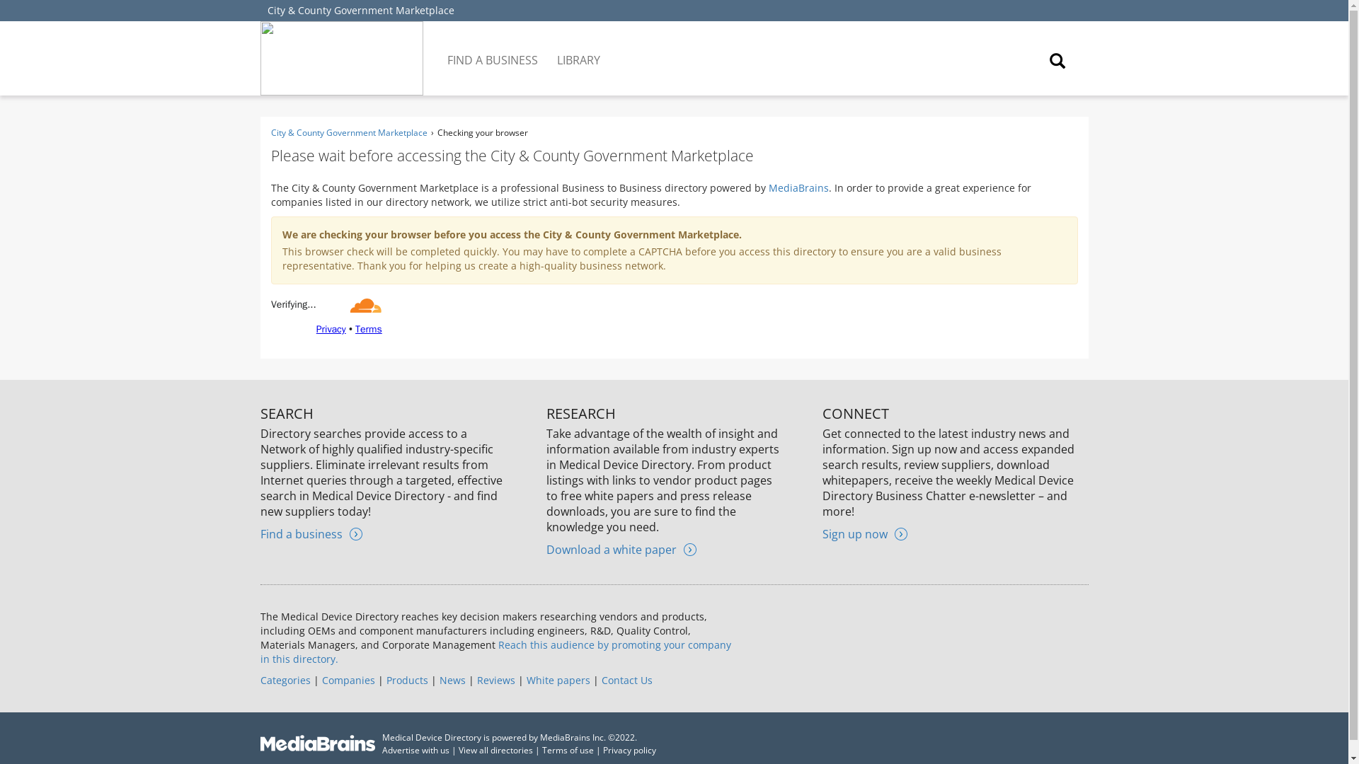 This screenshot has width=1359, height=764. Describe the element at coordinates (798, 187) in the screenshot. I see `MediaBrains` at that location.